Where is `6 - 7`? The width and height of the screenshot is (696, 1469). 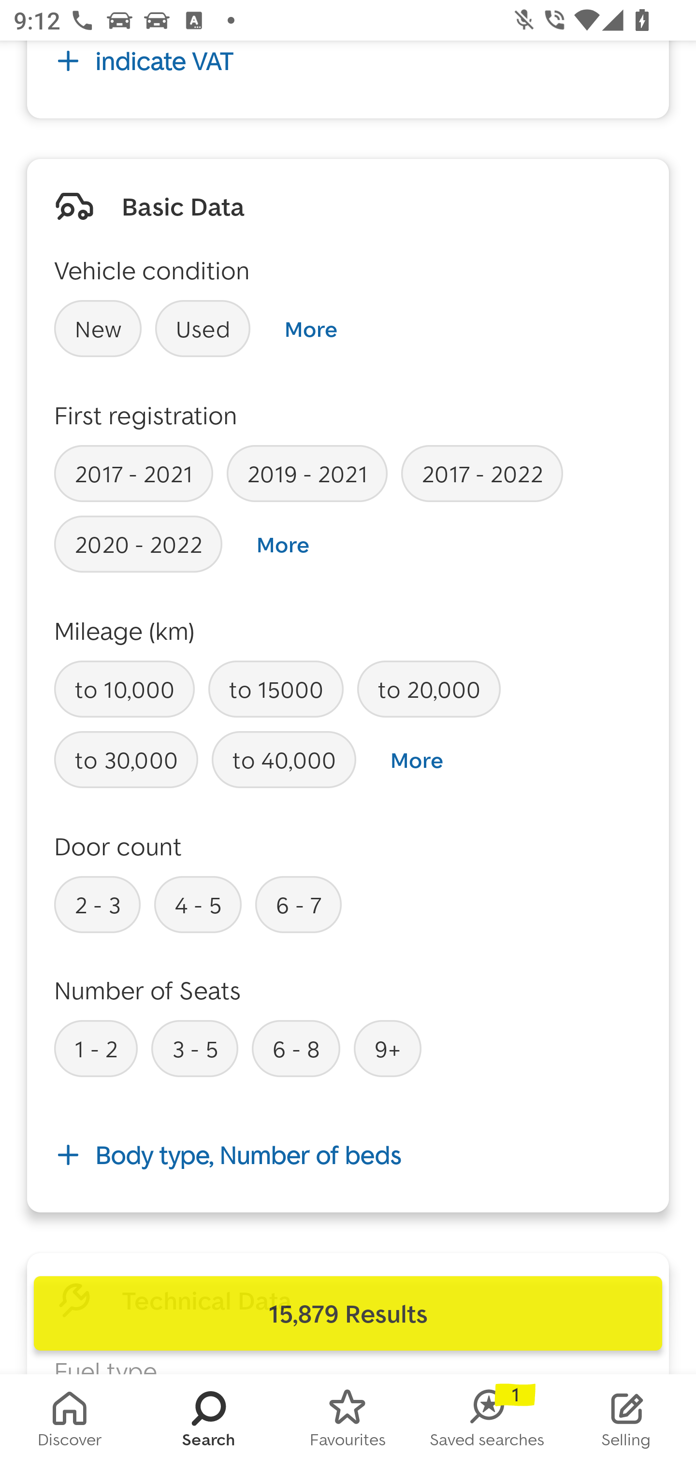
6 - 7 is located at coordinates (299, 904).